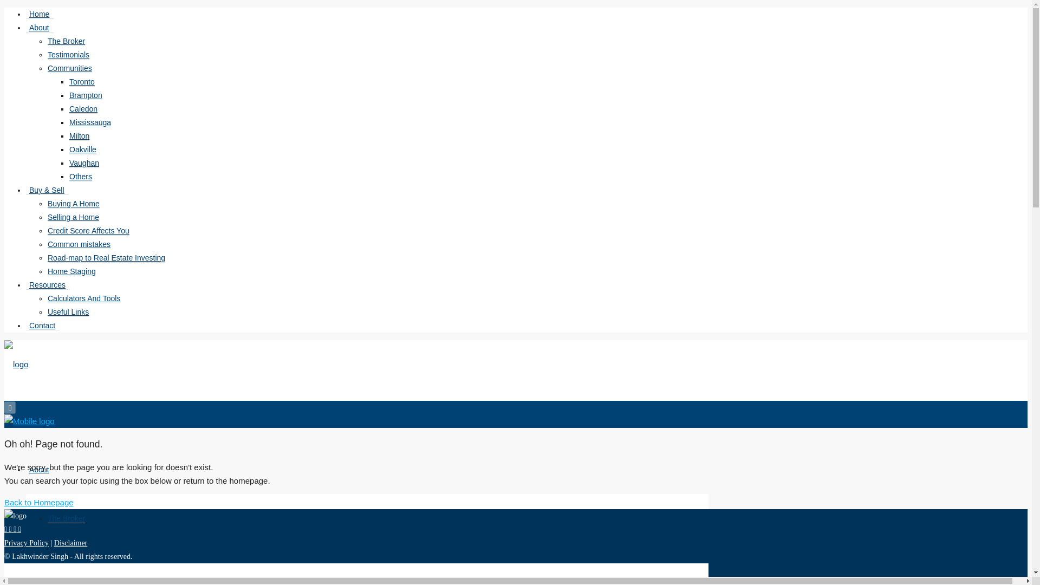  Describe the element at coordinates (79, 244) in the screenshot. I see `Common mistakes` at that location.